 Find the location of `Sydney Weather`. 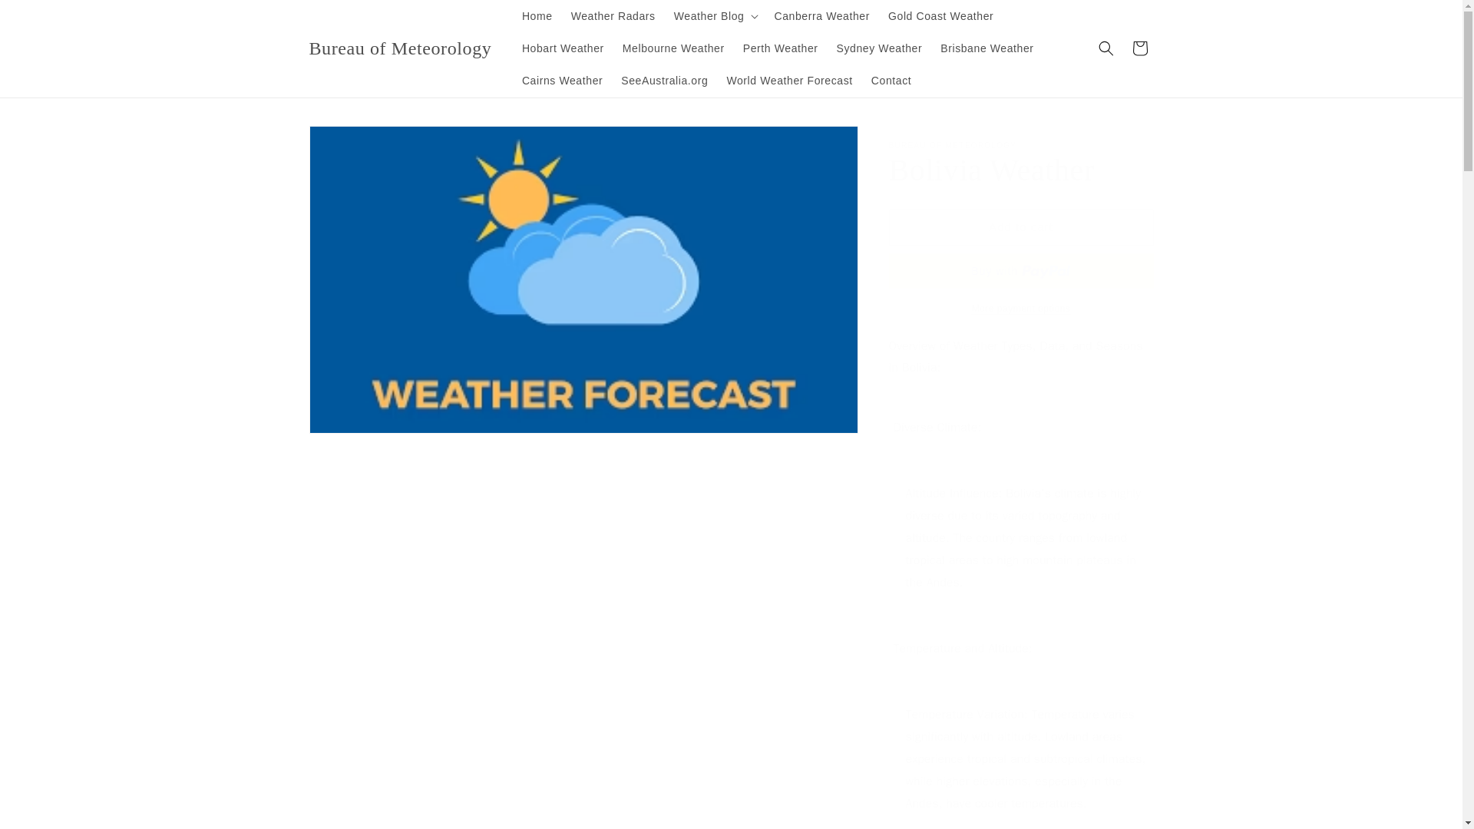

Sydney Weather is located at coordinates (879, 48).